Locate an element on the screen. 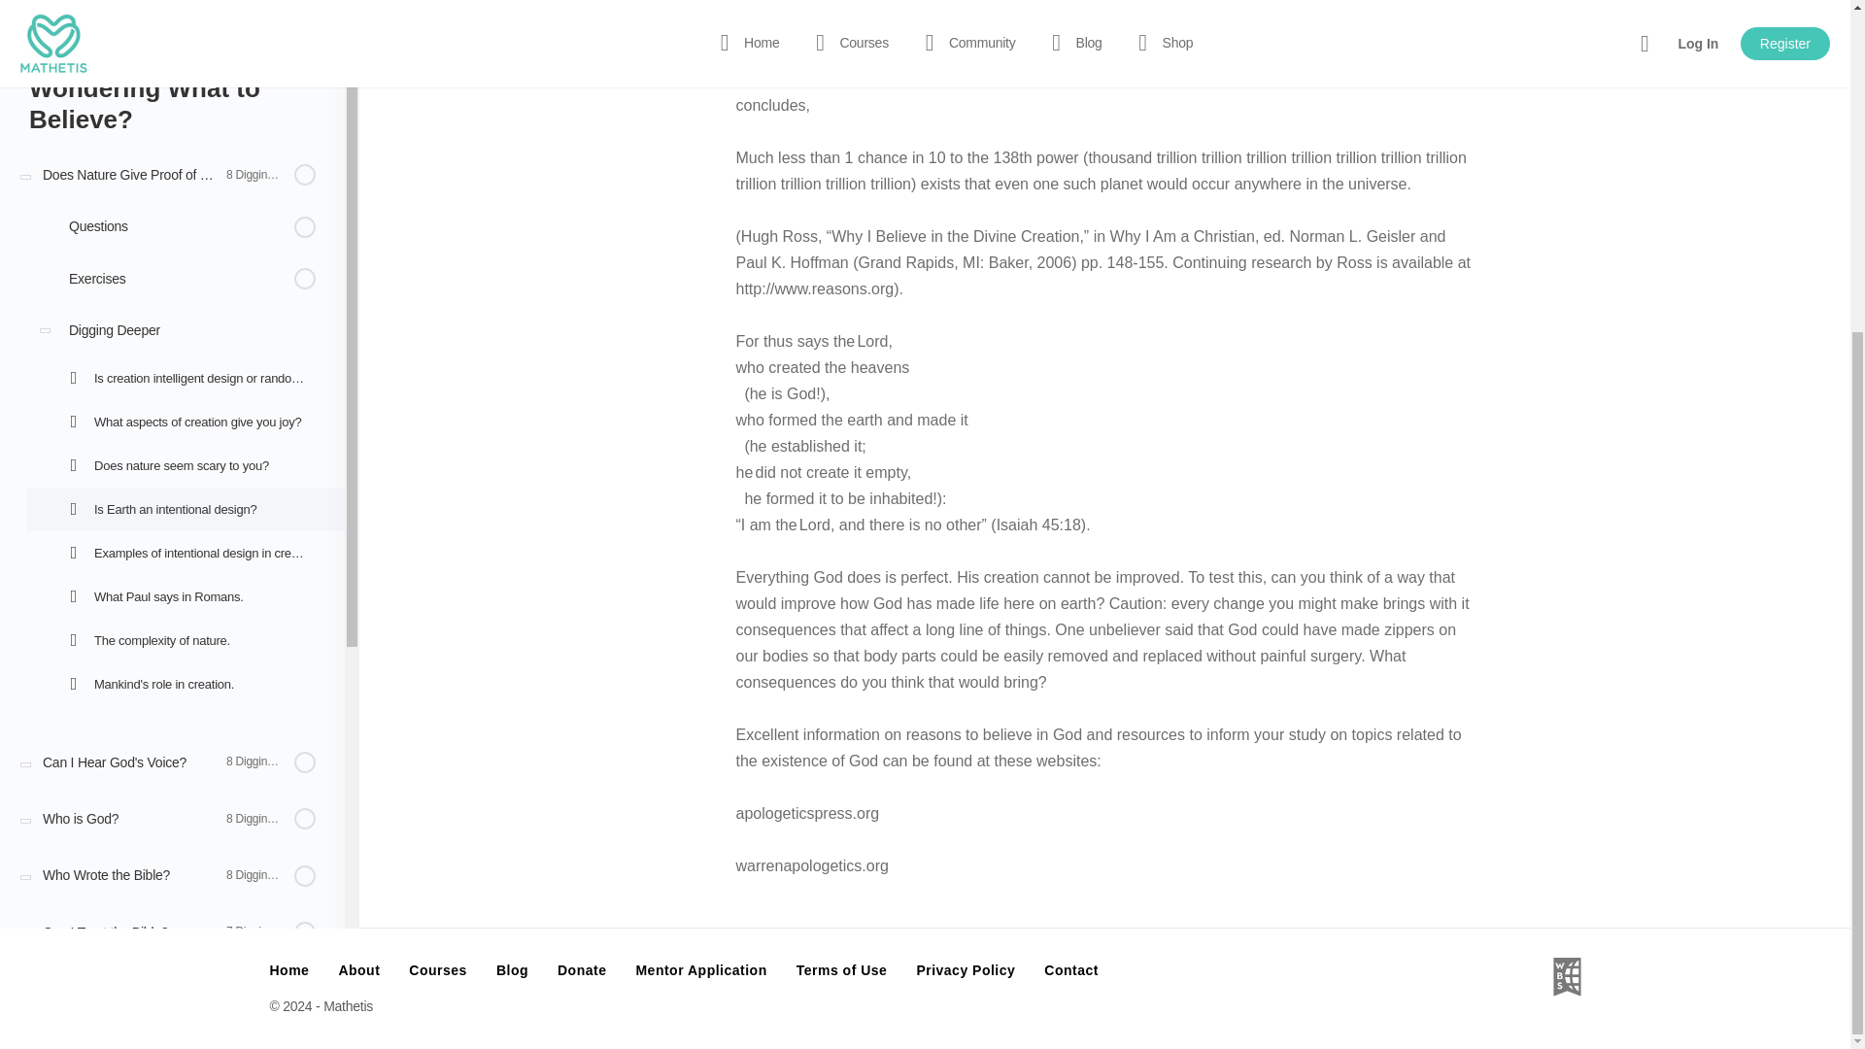 The image size is (1865, 1049). Mankind's role in creation. is located at coordinates (185, 210).